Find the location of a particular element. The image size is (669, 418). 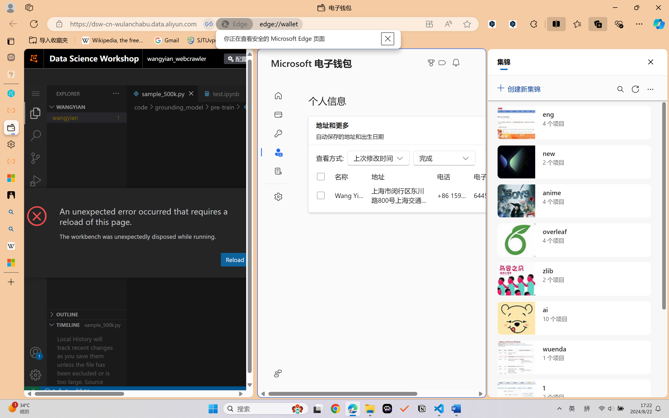

Application Menu is located at coordinates (36, 94).